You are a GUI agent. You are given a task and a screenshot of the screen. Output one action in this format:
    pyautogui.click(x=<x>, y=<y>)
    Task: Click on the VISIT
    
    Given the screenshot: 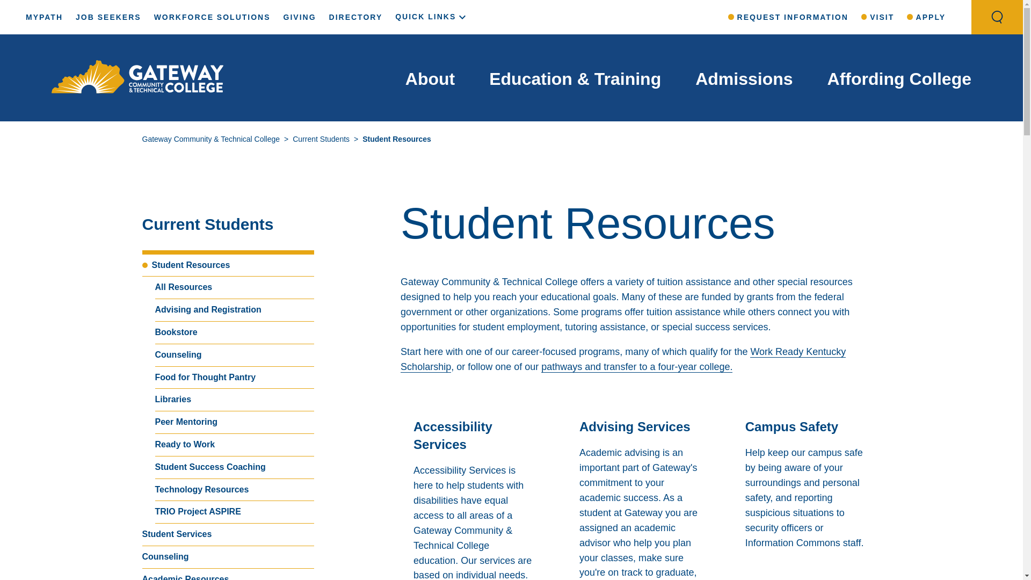 What is the action you would take?
    pyautogui.click(x=877, y=17)
    